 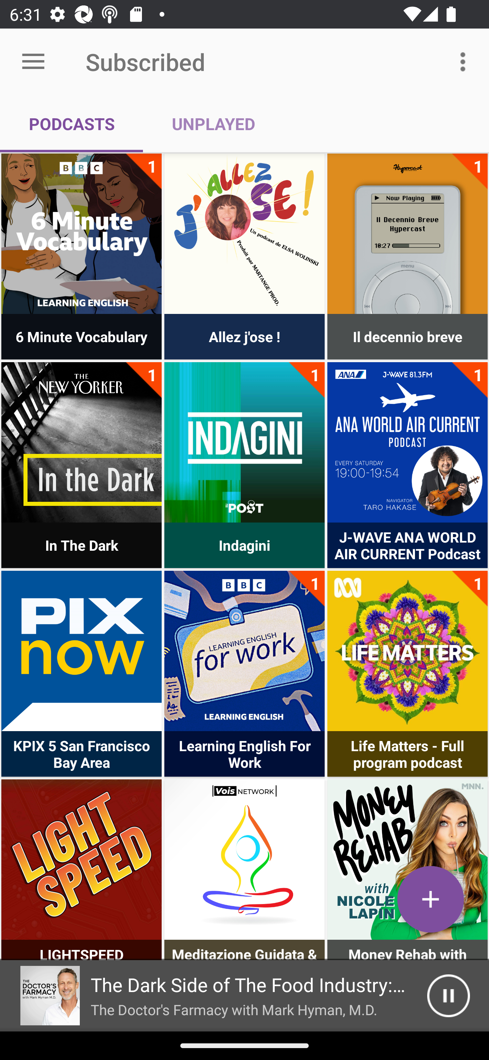 I want to click on Life Matters - Full program podcast, so click(x=407, y=651).